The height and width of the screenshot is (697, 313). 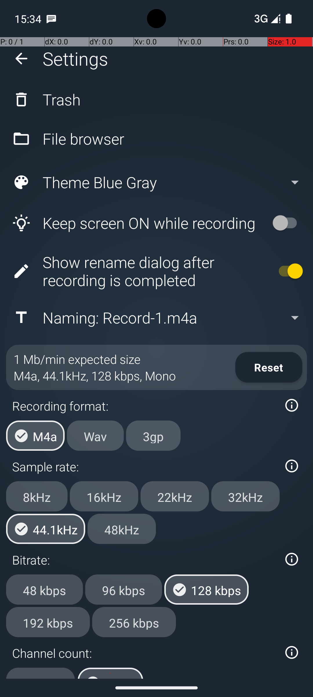 I want to click on Show rename dialog after recording is completed, so click(x=135, y=271).